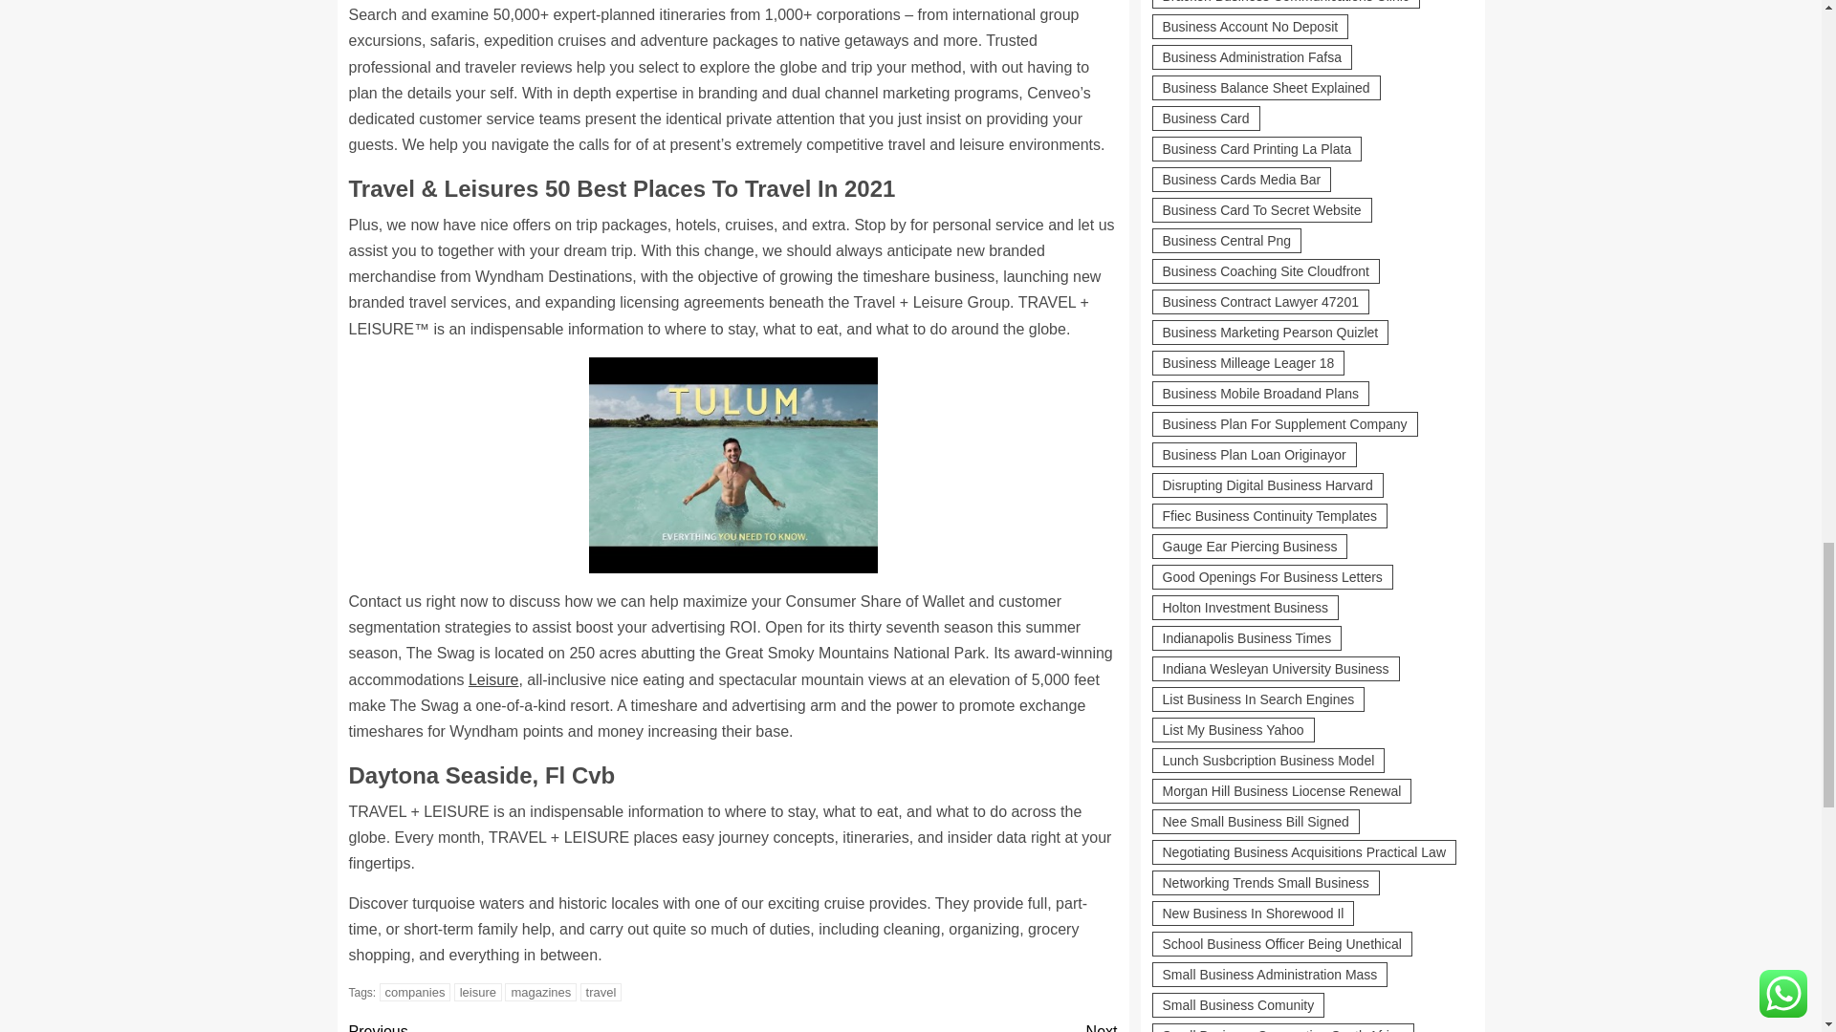  Describe the element at coordinates (601, 992) in the screenshot. I see `travel` at that location.